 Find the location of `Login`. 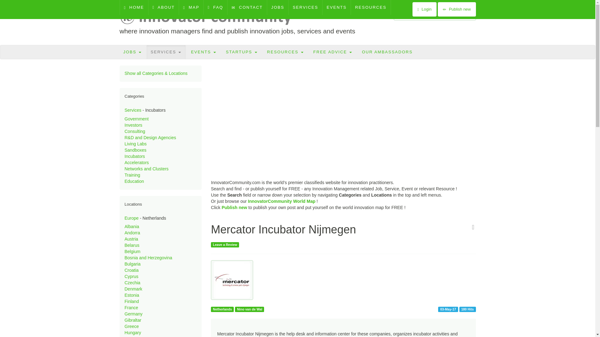

Login is located at coordinates (424, 9).